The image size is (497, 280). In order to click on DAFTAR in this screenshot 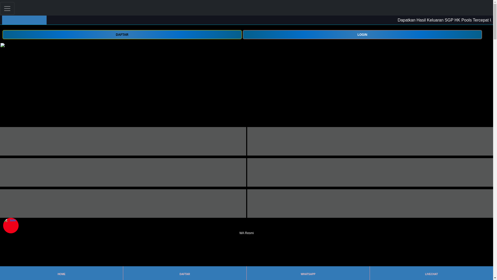, I will do `click(122, 34)`.